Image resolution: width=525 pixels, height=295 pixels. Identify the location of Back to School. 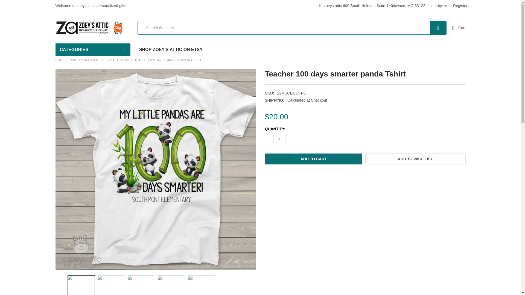
(93, 86).